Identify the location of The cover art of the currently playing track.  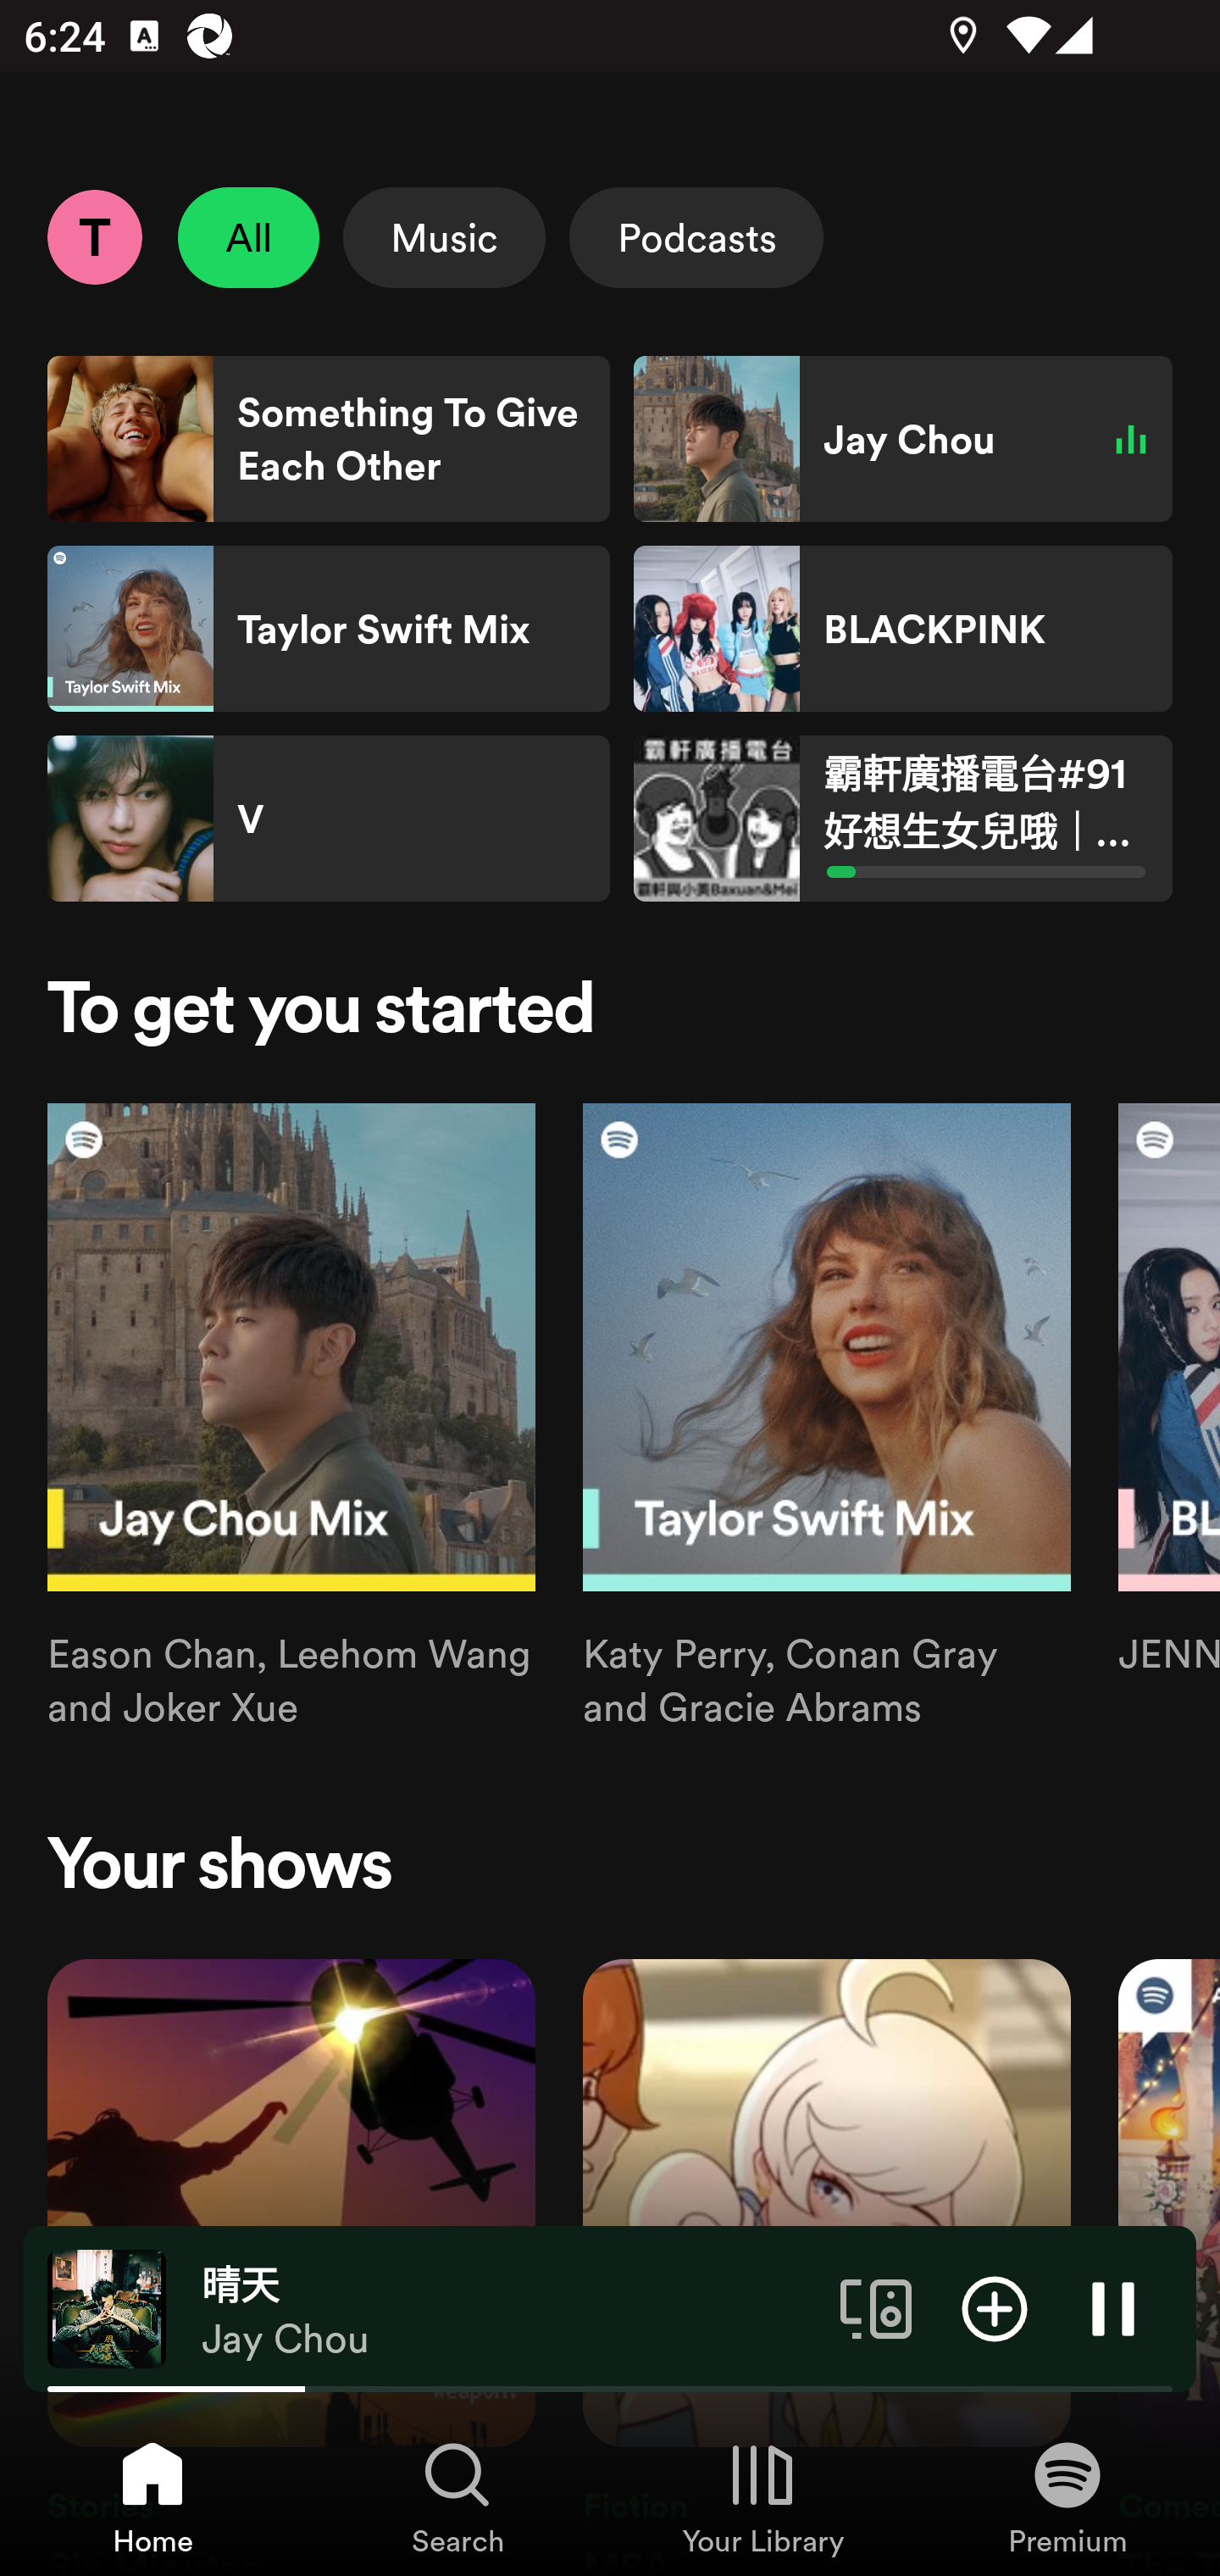
(107, 2307).